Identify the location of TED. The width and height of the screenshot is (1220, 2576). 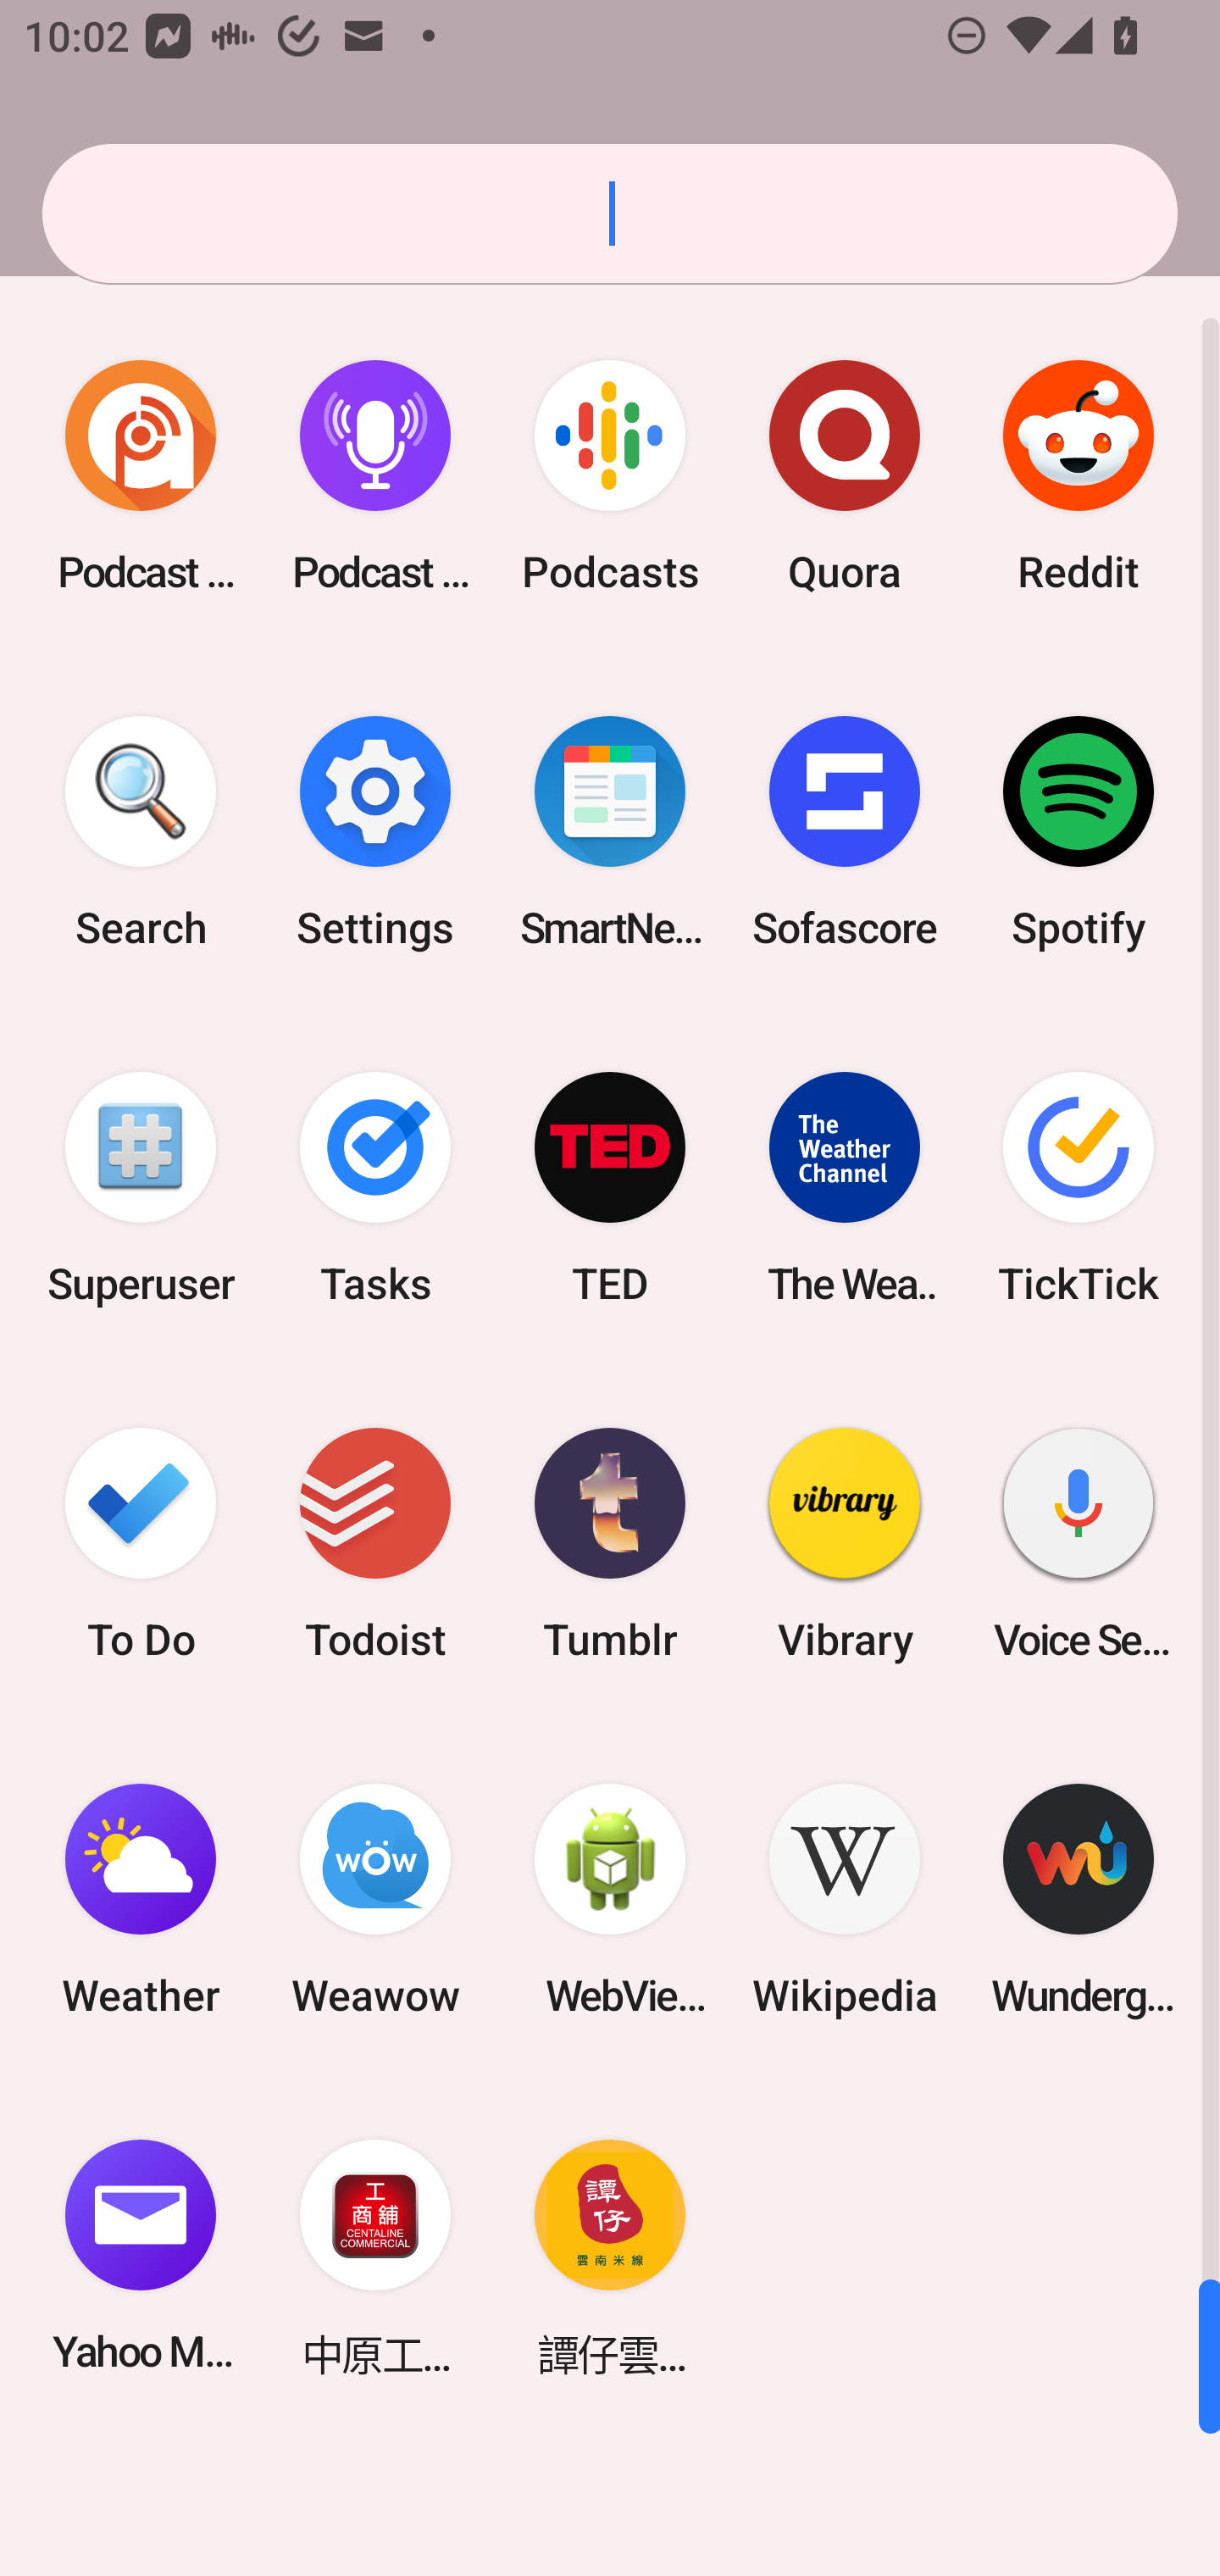
(610, 1187).